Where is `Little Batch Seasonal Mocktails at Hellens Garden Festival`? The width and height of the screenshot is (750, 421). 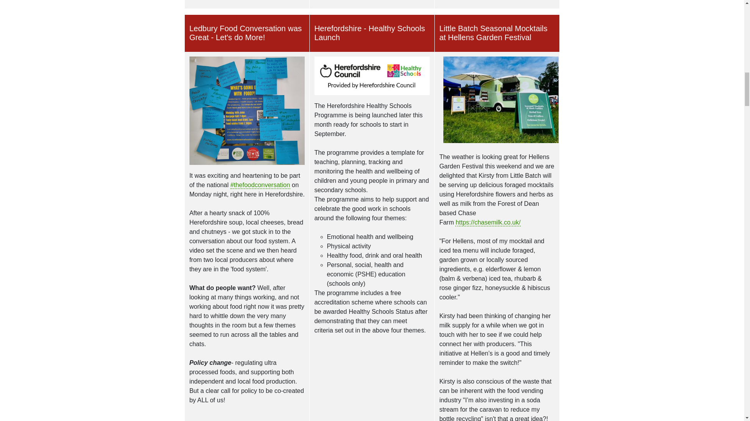 Little Batch Seasonal Mocktails at Hellens Garden Festival is located at coordinates (497, 33).